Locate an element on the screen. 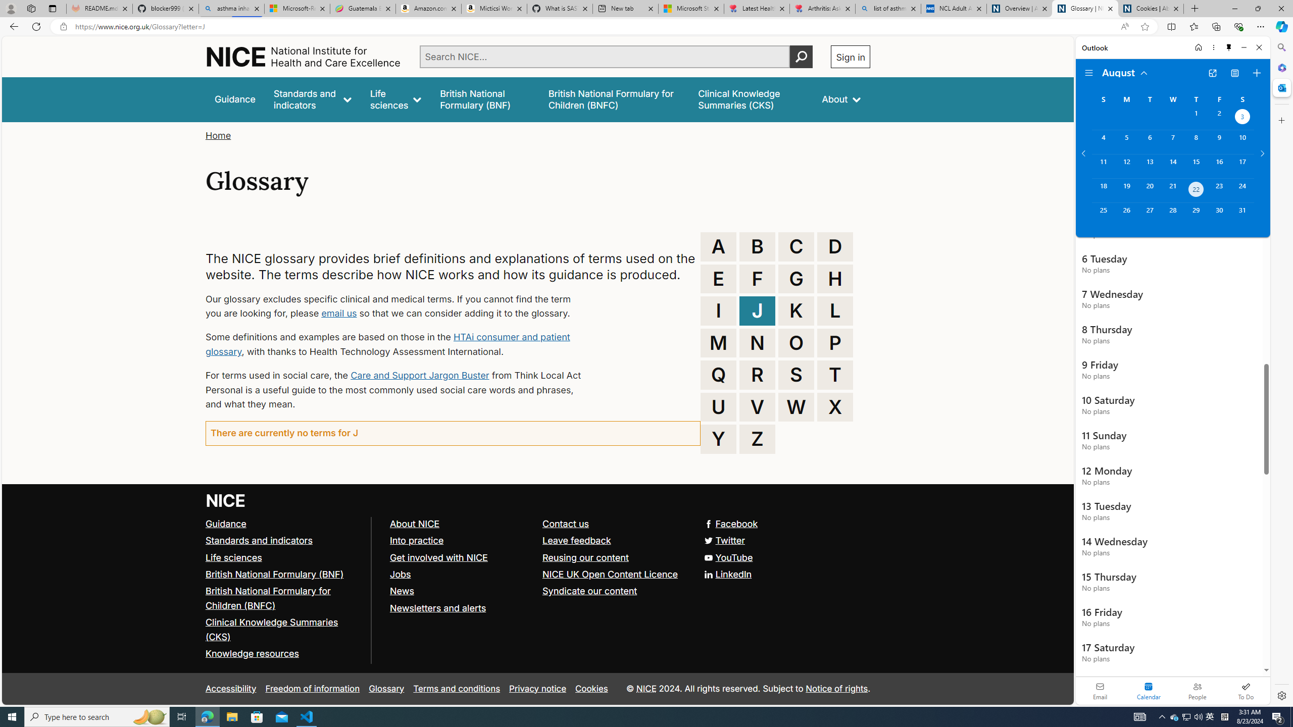 This screenshot has height=727, width=1293. People is located at coordinates (1197, 691).